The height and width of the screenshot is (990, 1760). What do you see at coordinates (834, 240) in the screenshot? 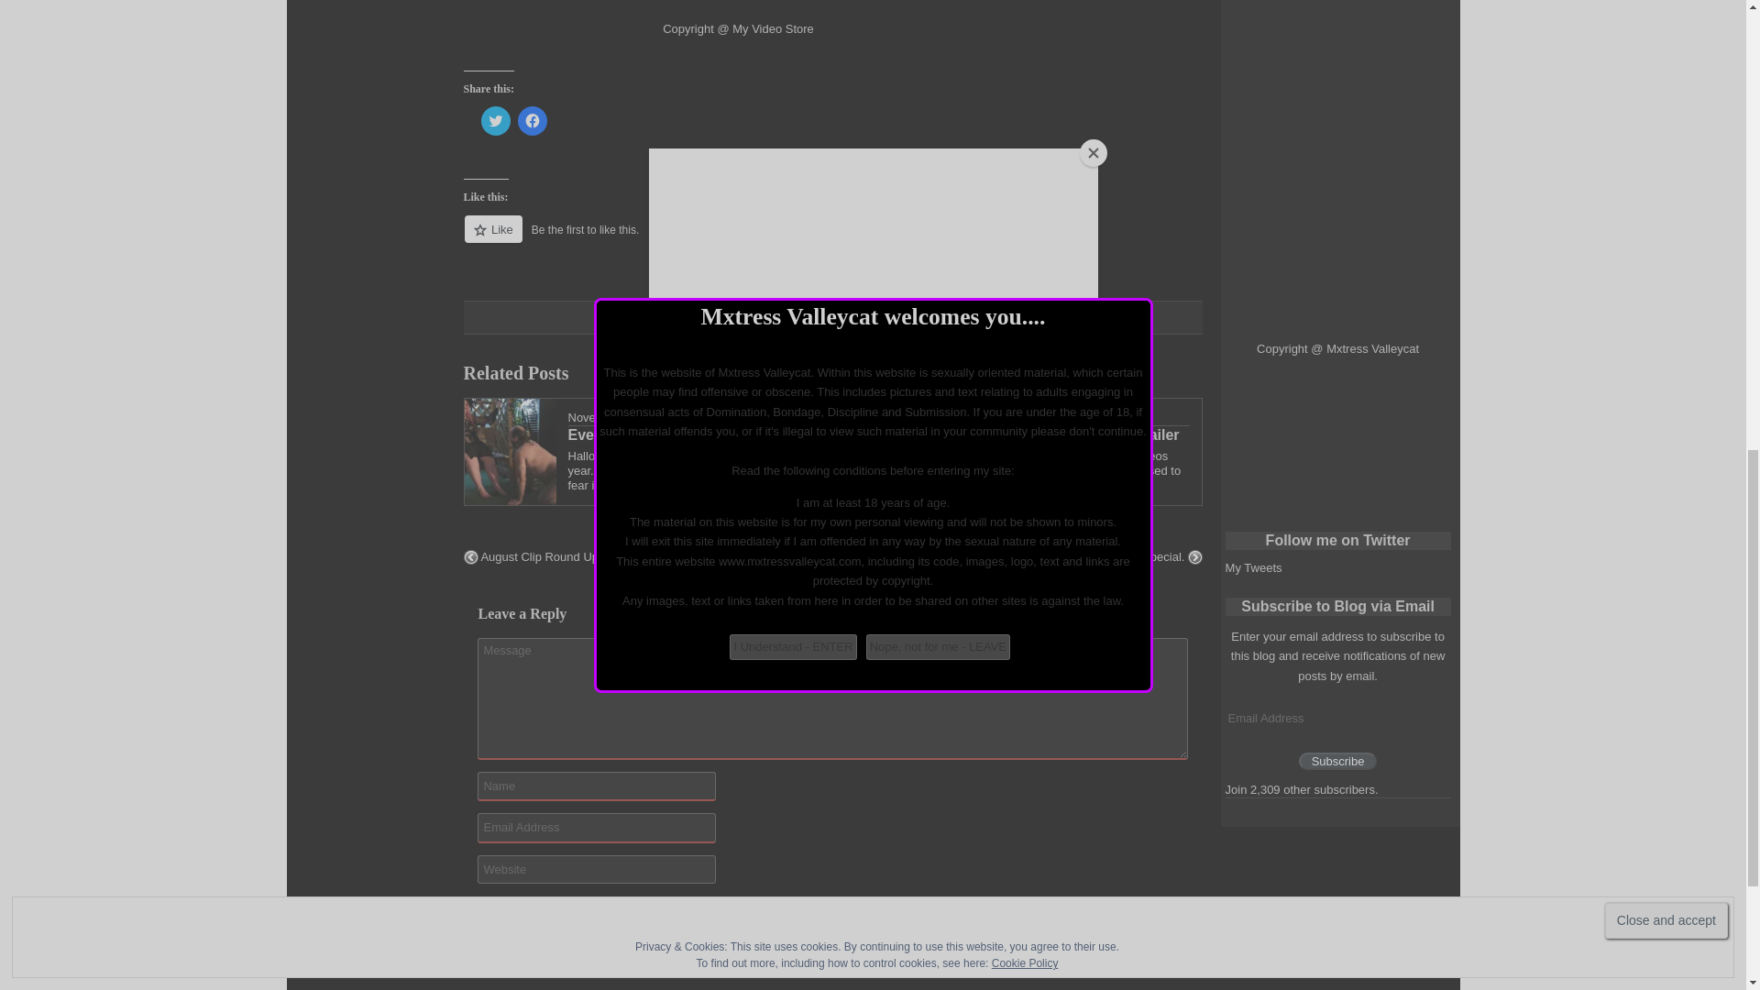
I see `Like or Reblog` at bounding box center [834, 240].